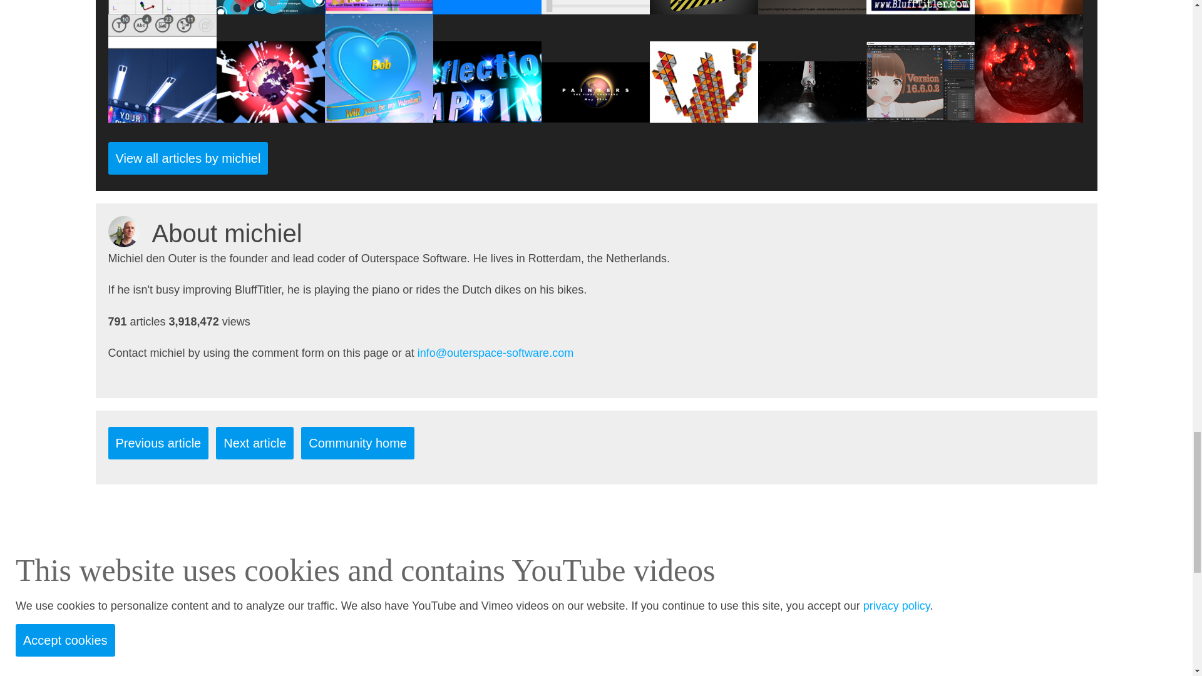  Describe the element at coordinates (270, 6) in the screenshot. I see `Modern bright colourful animated background` at that location.